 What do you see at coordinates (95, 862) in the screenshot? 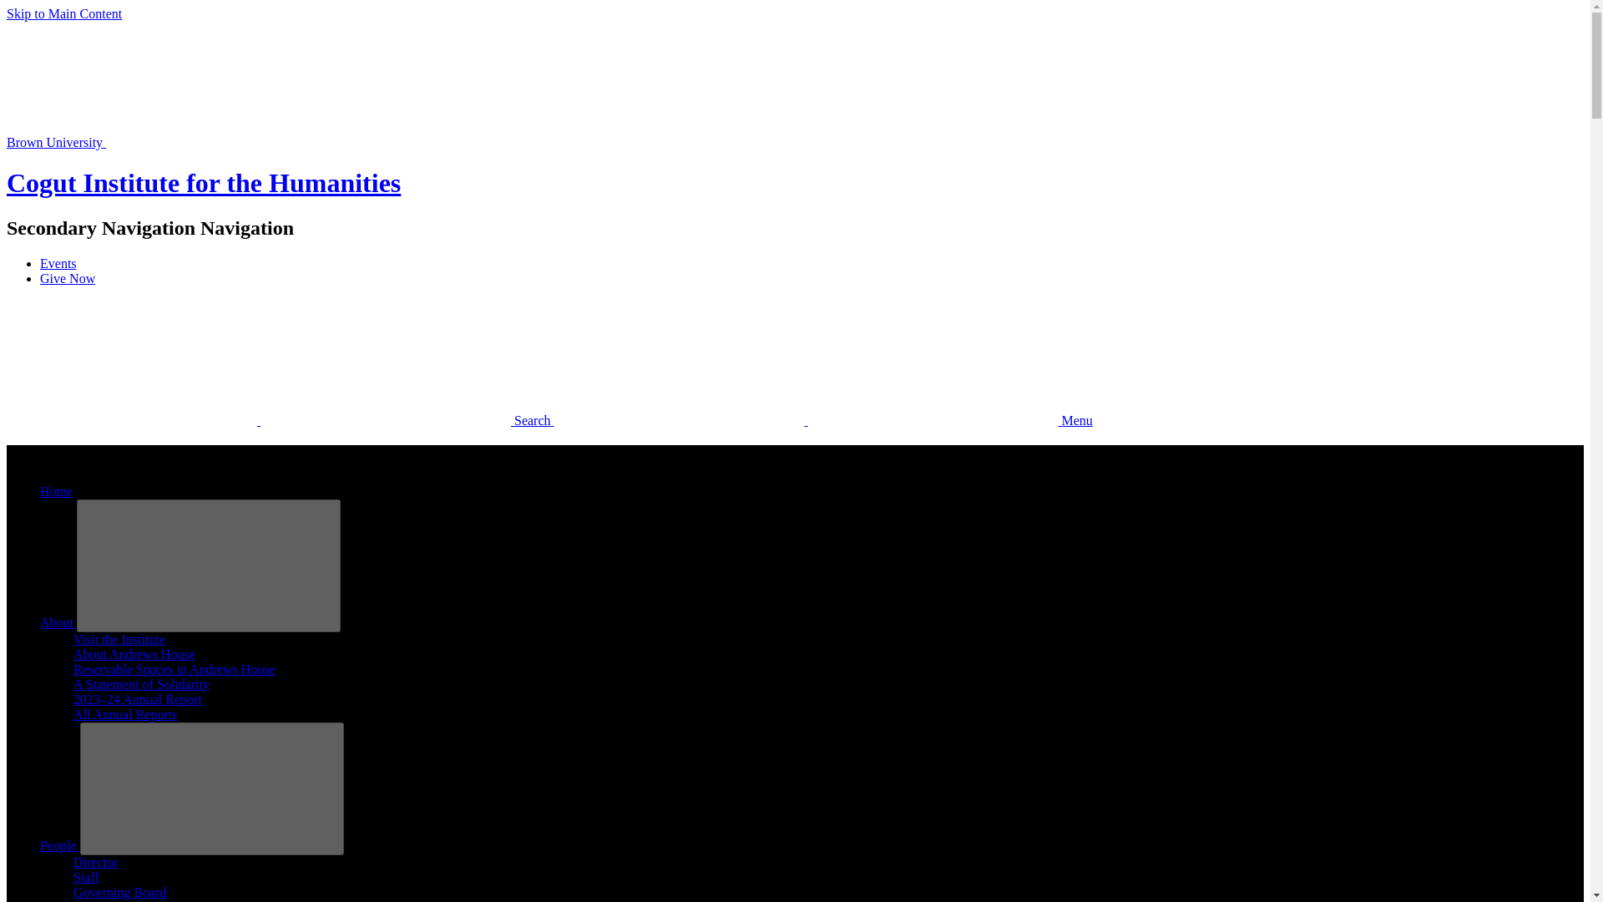
I see `Director` at bounding box center [95, 862].